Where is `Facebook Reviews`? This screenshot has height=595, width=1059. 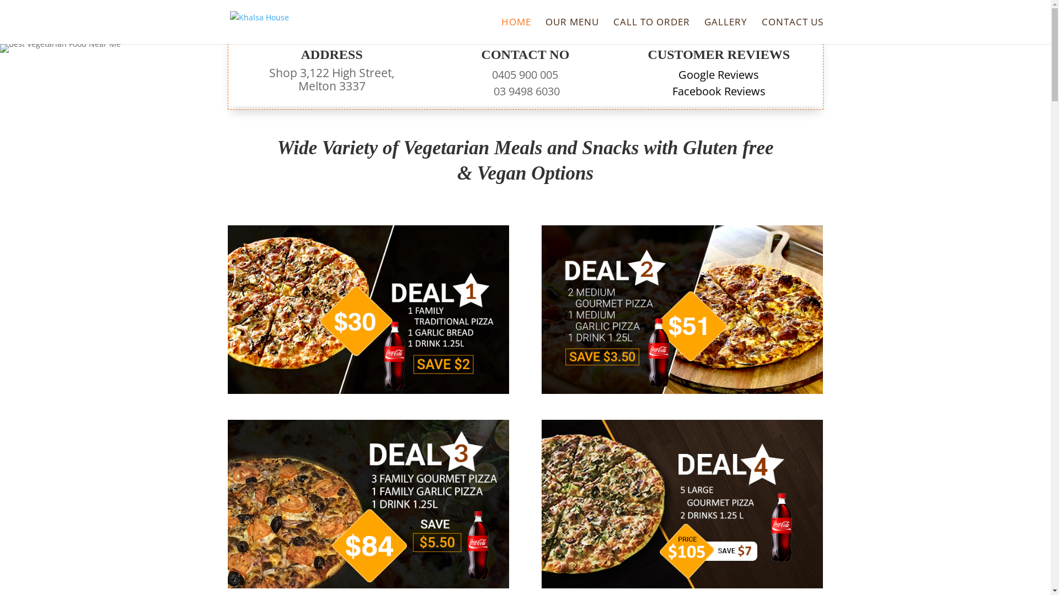 Facebook Reviews is located at coordinates (719, 91).